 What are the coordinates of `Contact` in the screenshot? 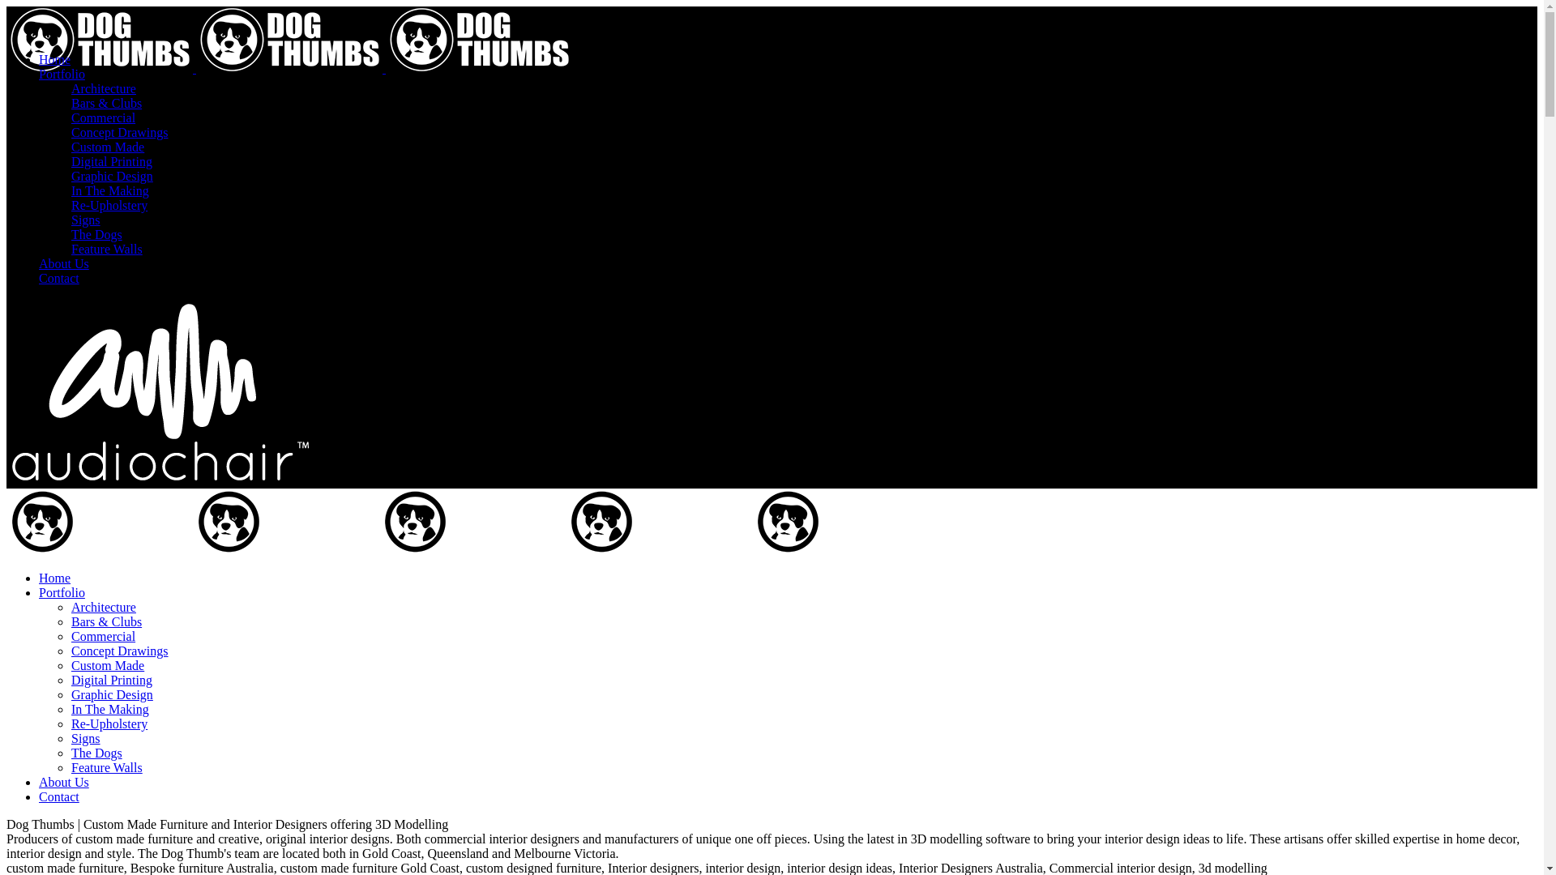 It's located at (59, 797).